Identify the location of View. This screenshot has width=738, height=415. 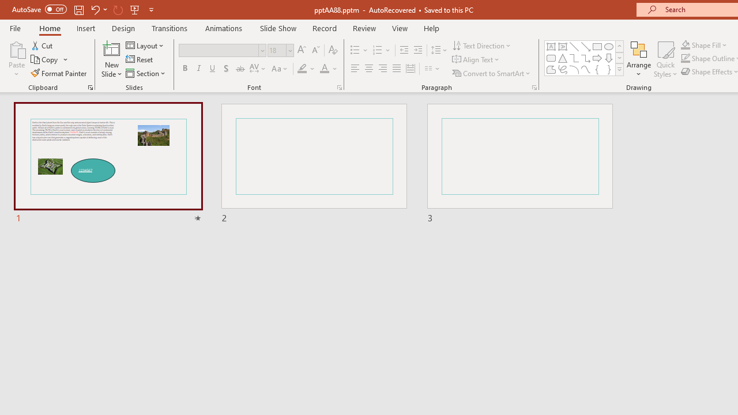
(400, 28).